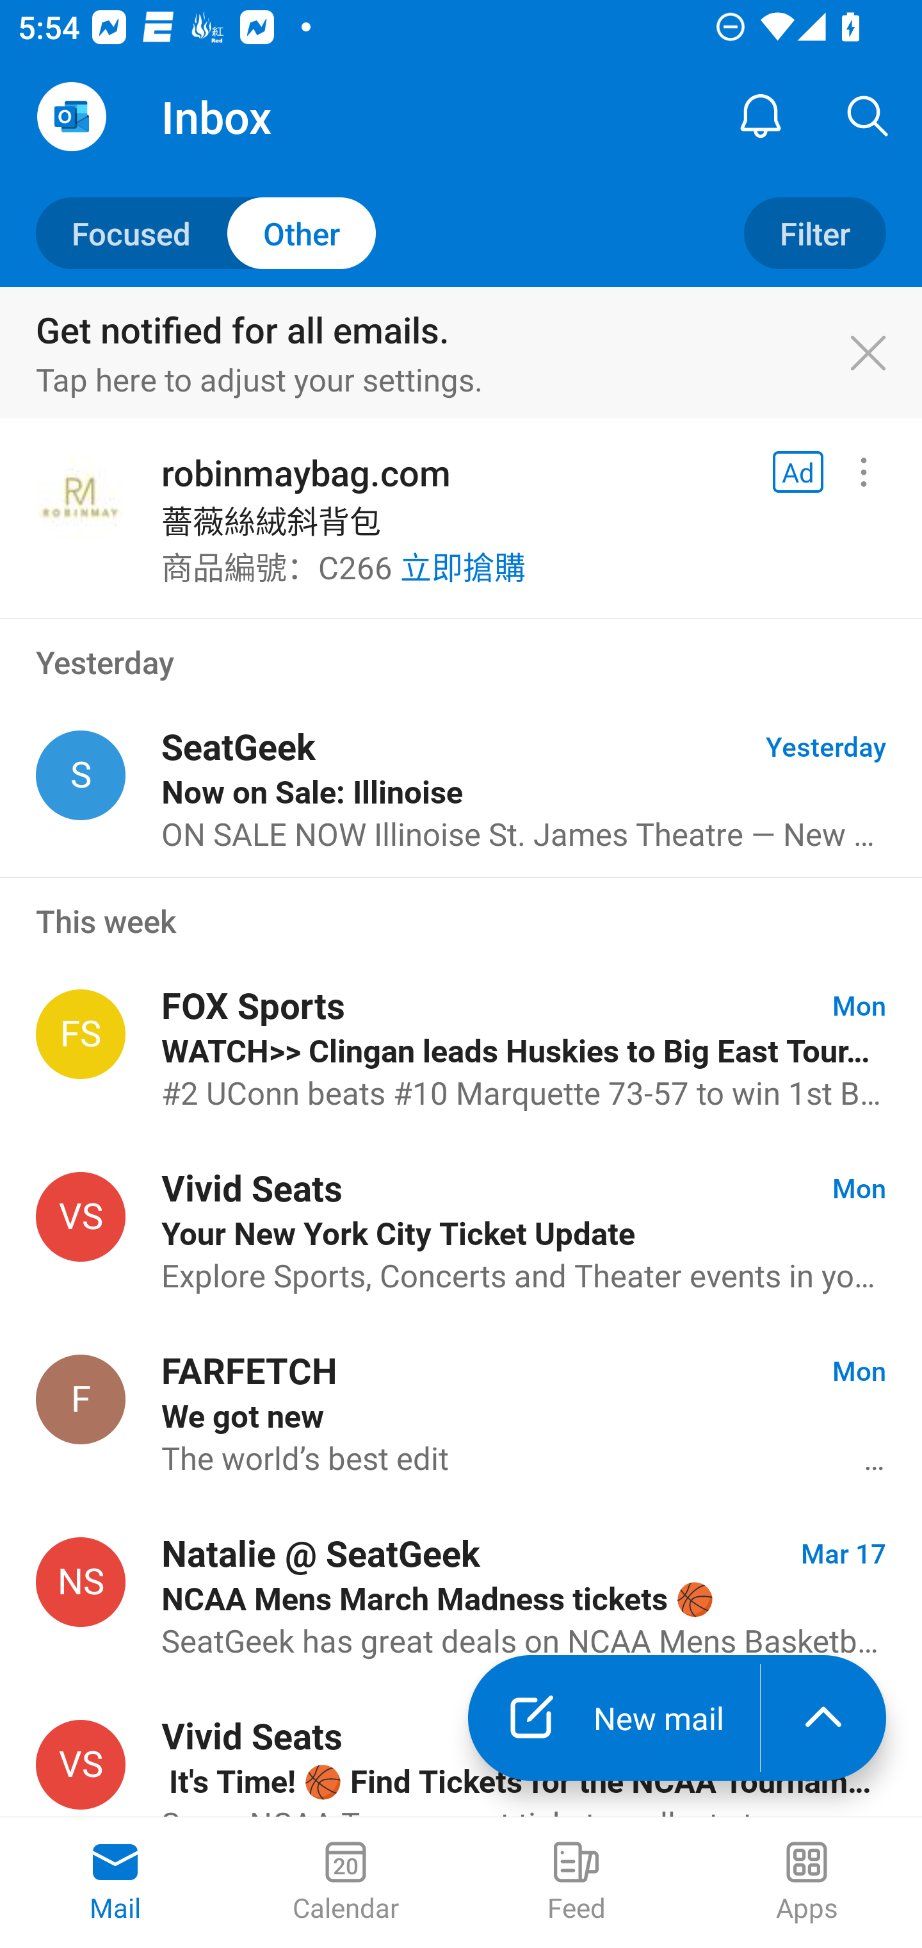 The height and width of the screenshot is (1948, 922). Describe the element at coordinates (868, 117) in the screenshot. I see `Search, , ` at that location.